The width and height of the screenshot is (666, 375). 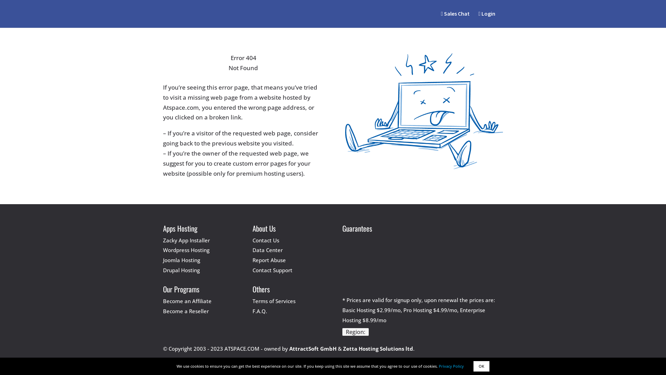 What do you see at coordinates (266, 240) in the screenshot?
I see `Contact Us` at bounding box center [266, 240].